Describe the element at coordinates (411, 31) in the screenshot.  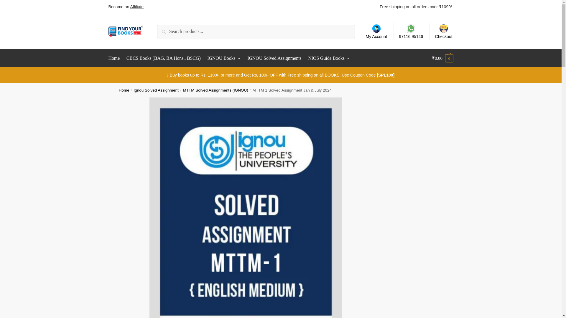
I see `Customer Help` at that location.